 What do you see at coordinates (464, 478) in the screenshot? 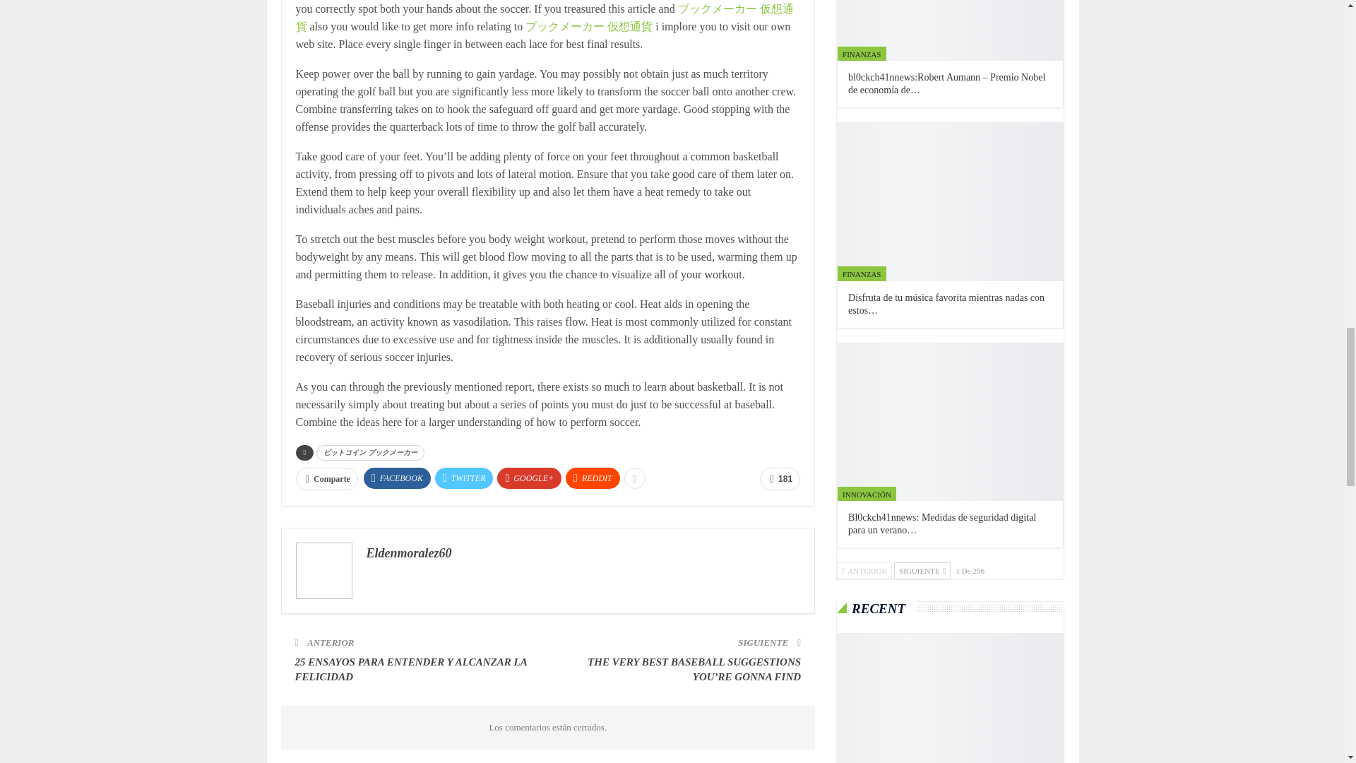
I see `TWITTER` at bounding box center [464, 478].